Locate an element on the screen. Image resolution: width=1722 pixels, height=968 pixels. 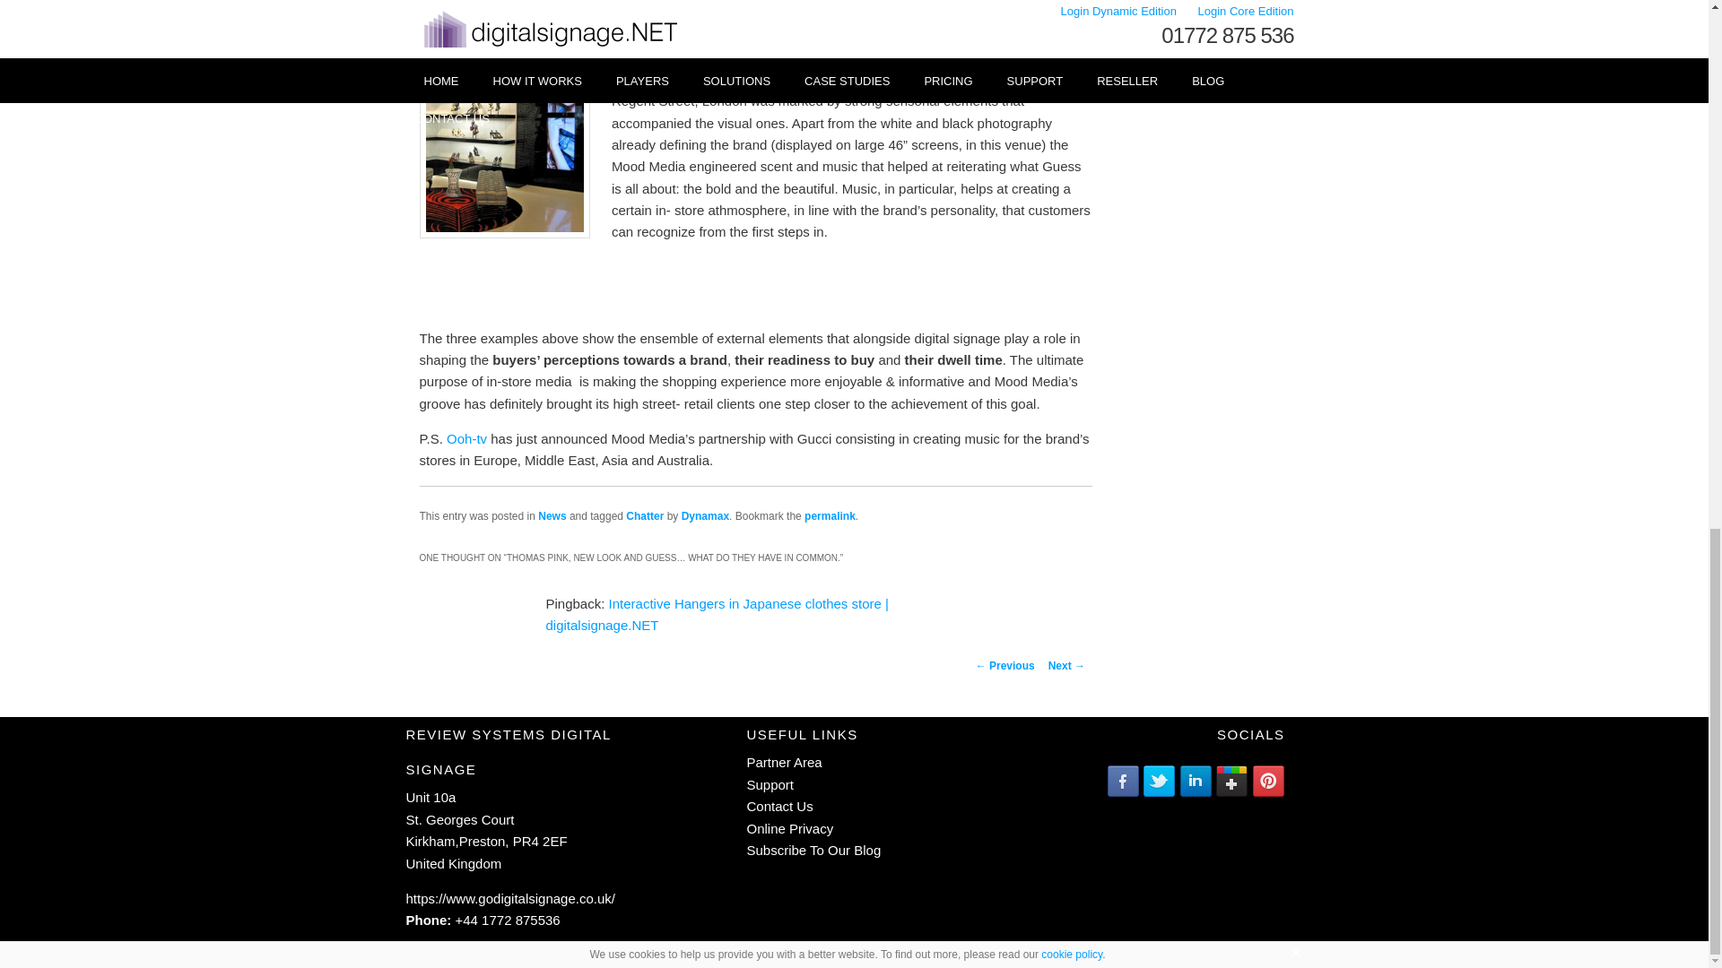
Chatter is located at coordinates (644, 516).